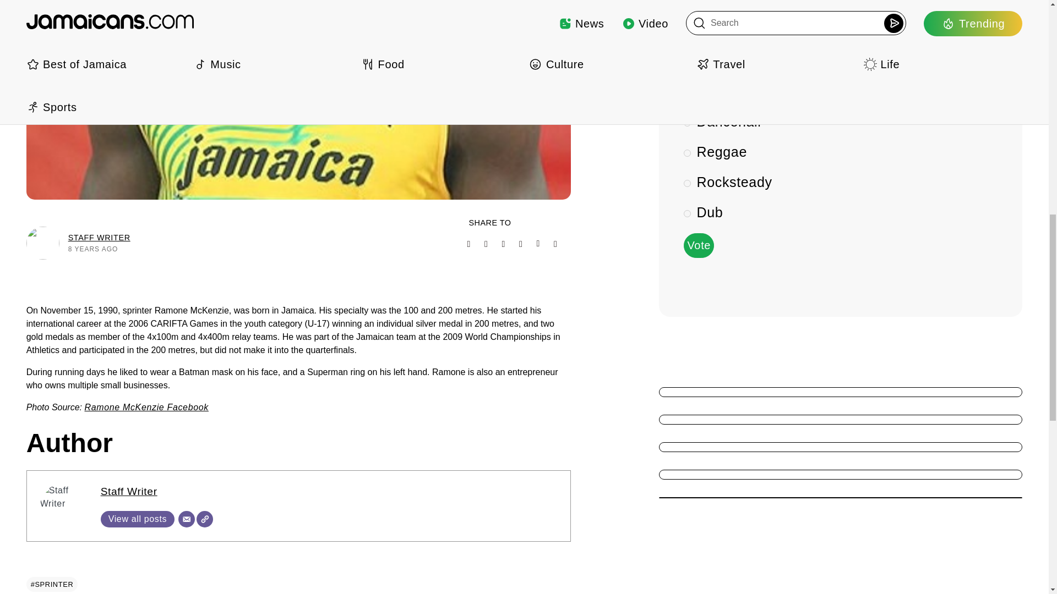 The width and height of the screenshot is (1057, 594). I want to click on Ramone McKenzie Facebook, so click(146, 407).